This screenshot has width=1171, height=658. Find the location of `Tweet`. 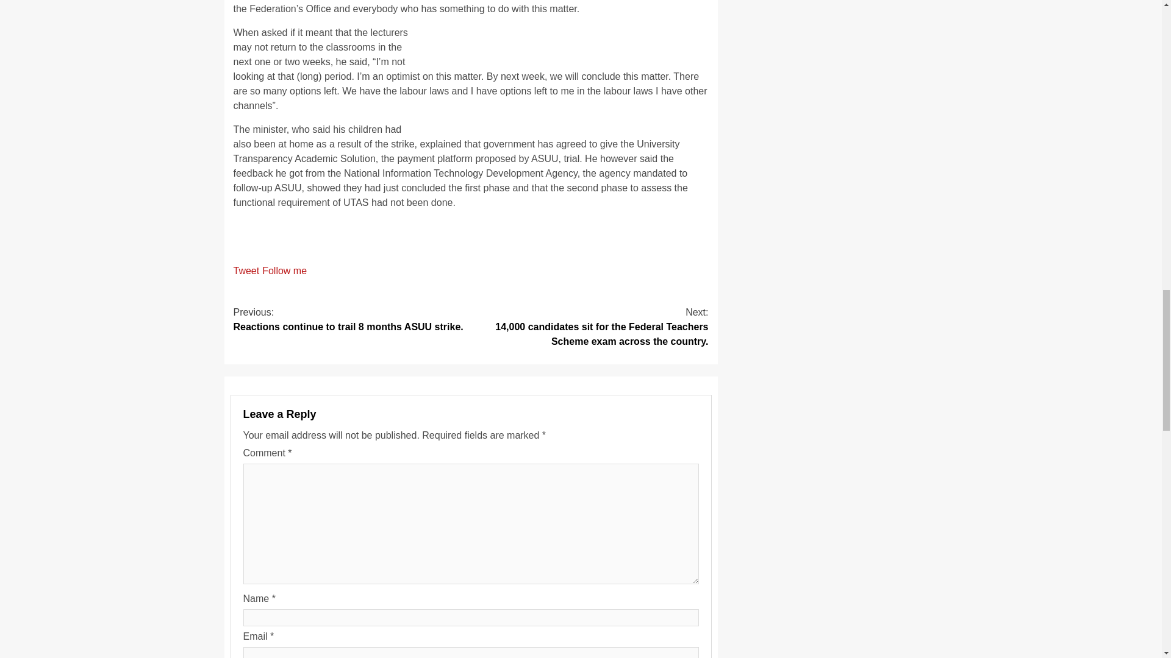

Tweet is located at coordinates (246, 271).